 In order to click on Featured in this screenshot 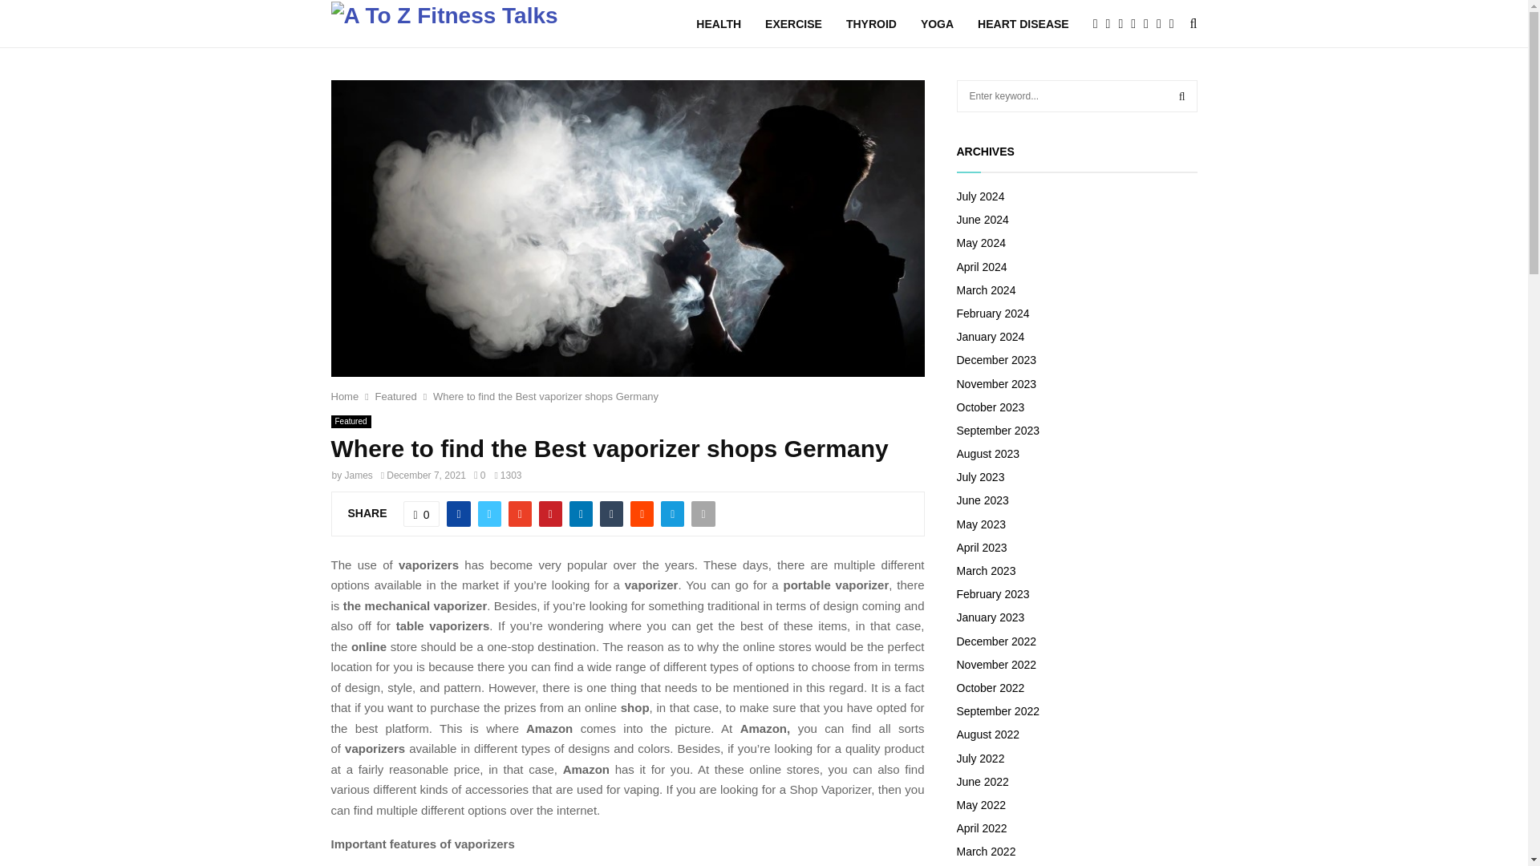, I will do `click(396, 396)`.